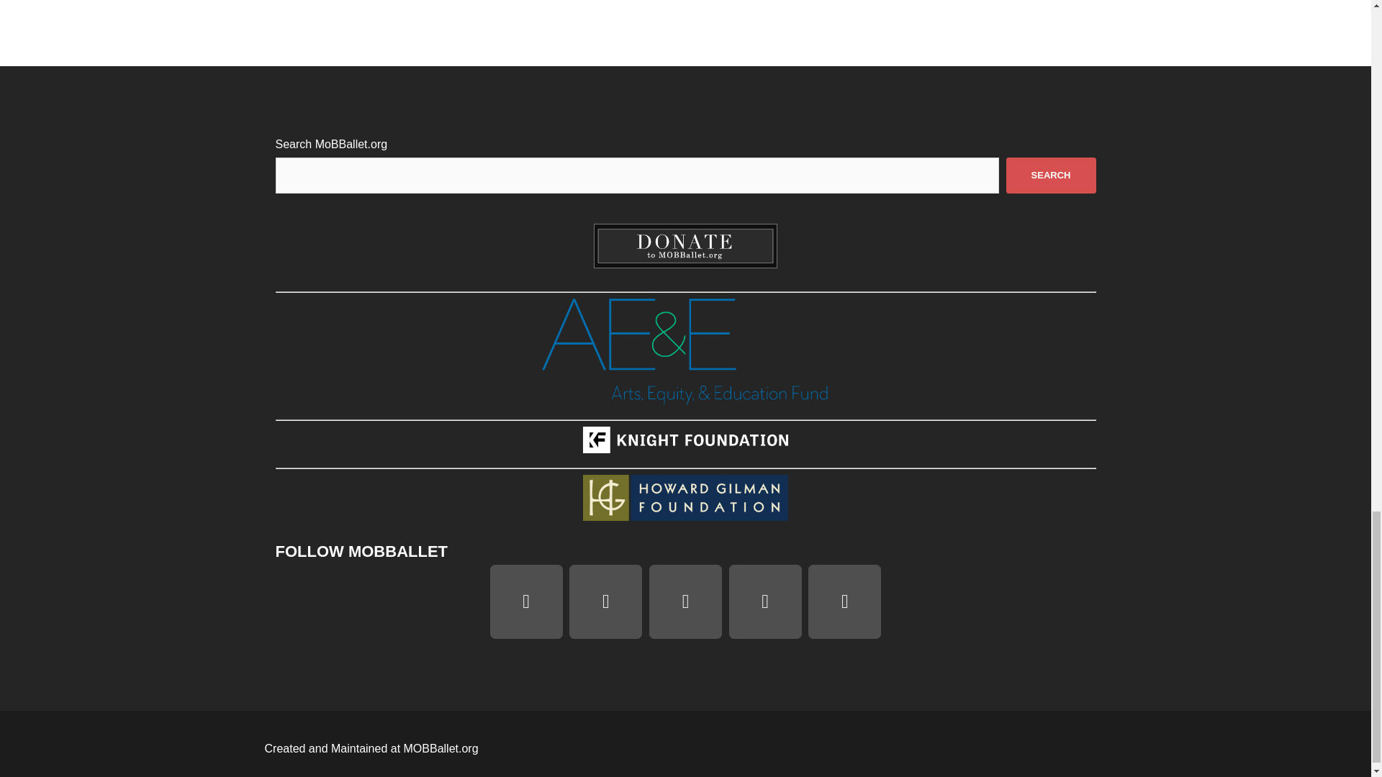 Image resolution: width=1382 pixels, height=777 pixels. I want to click on Instagram, so click(526, 601).